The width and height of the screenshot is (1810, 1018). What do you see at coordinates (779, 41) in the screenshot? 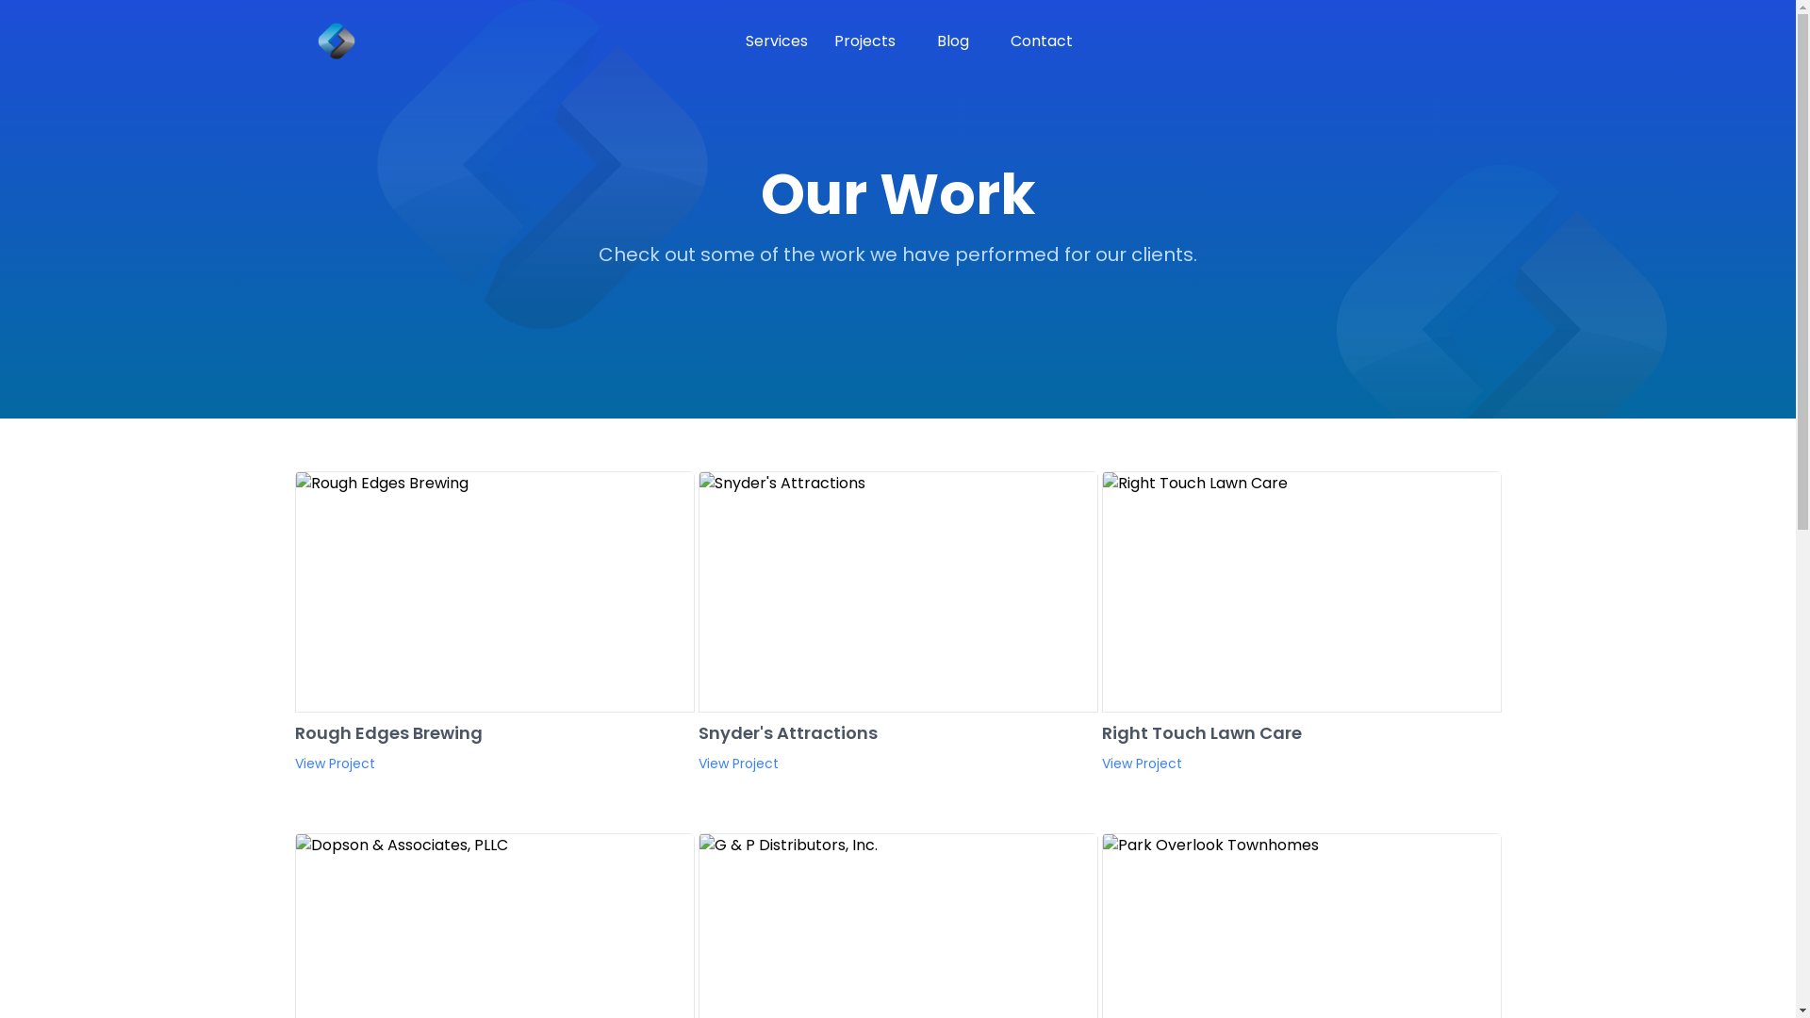
I see `Services` at bounding box center [779, 41].